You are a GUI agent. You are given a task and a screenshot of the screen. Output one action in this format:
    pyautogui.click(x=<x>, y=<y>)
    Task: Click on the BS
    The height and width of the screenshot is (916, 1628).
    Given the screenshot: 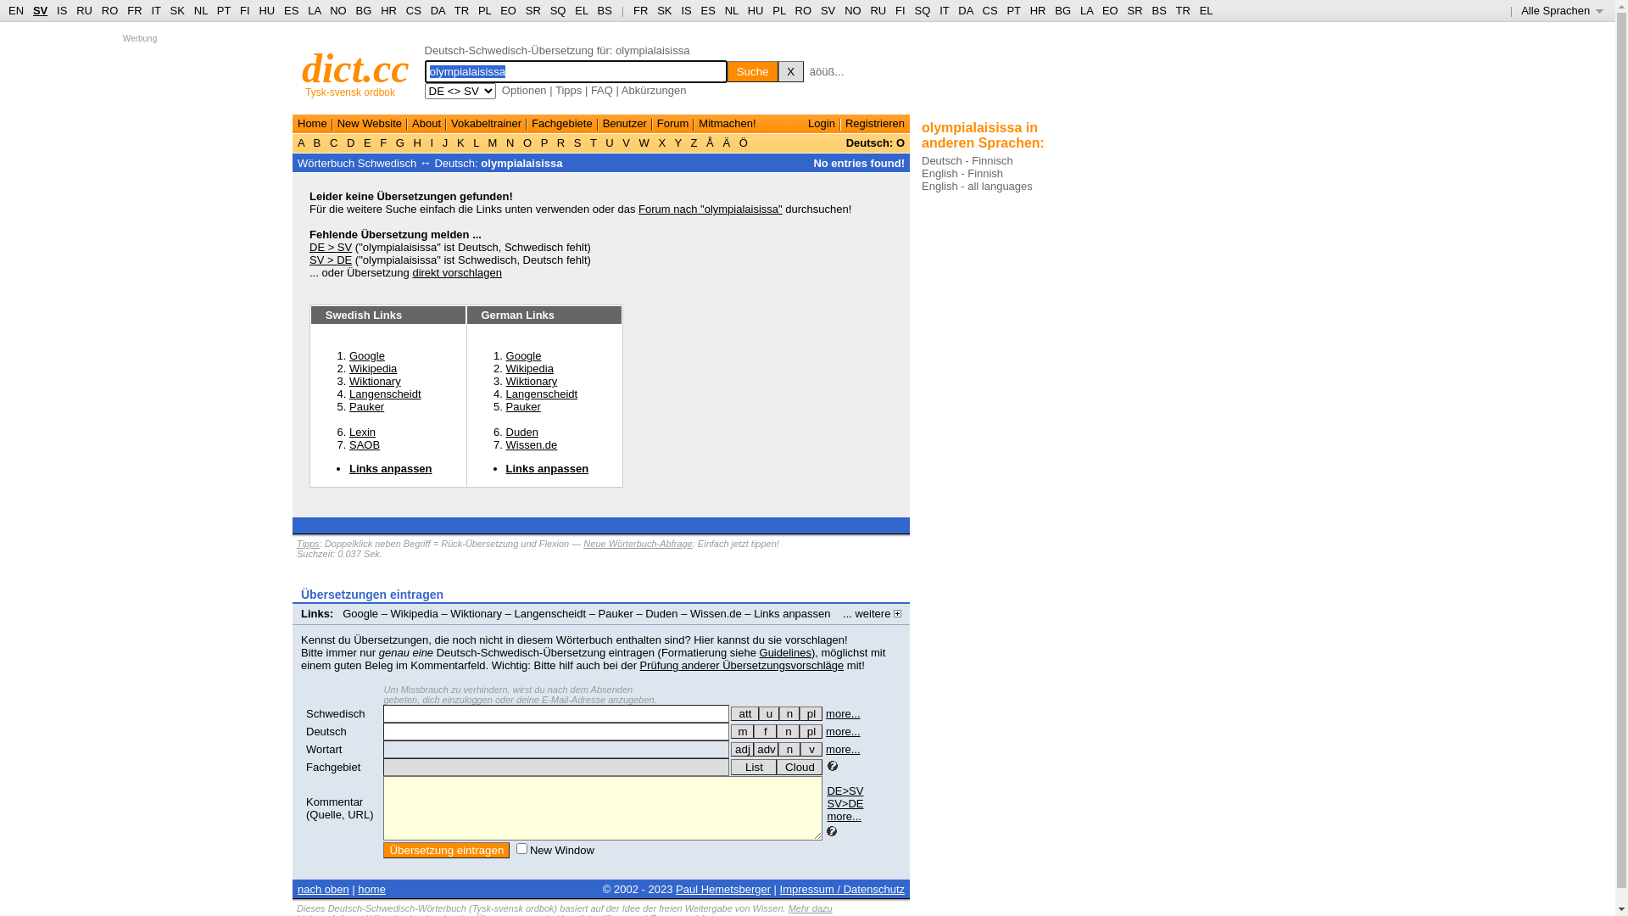 What is the action you would take?
    pyautogui.click(x=1158, y=10)
    